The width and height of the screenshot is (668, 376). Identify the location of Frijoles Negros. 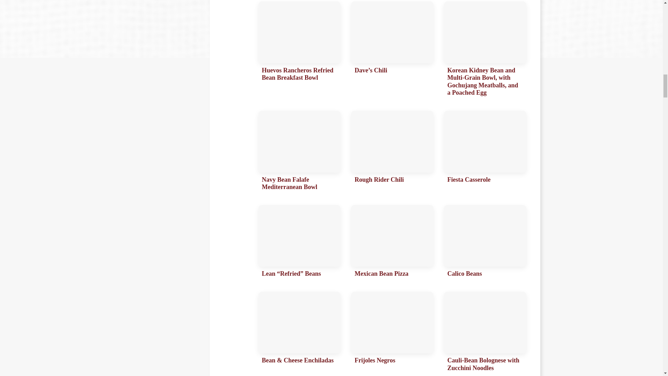
(392, 334).